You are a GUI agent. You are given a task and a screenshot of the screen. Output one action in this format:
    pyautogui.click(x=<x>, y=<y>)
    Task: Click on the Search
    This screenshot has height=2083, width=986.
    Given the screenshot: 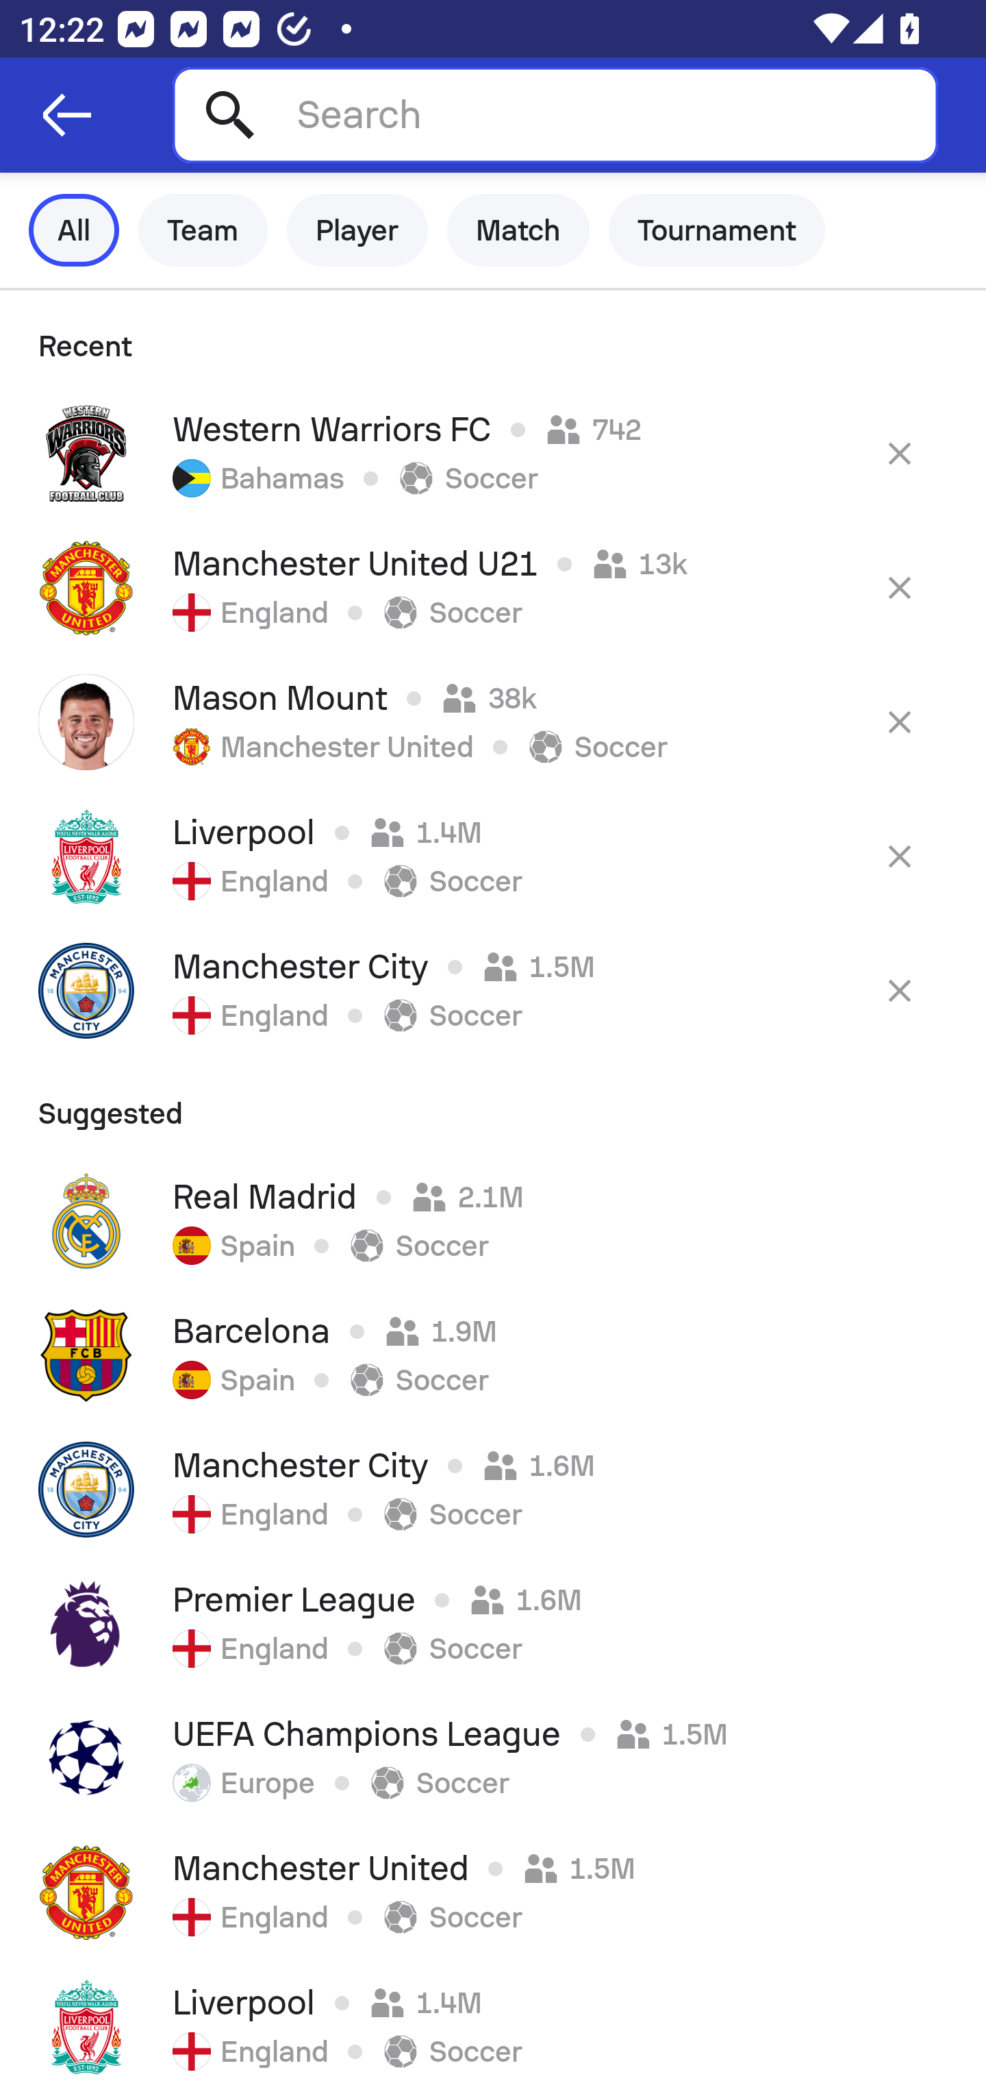 What is the action you would take?
    pyautogui.click(x=555, y=114)
    